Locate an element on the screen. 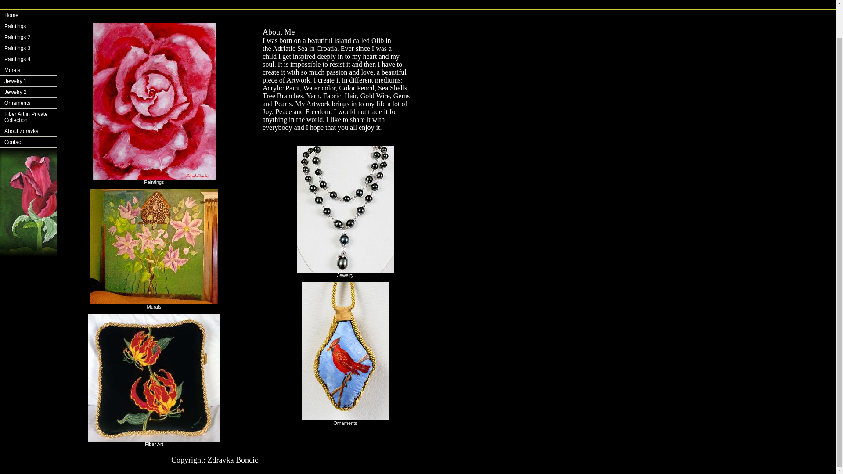 The height and width of the screenshot is (474, 843). About Zdravka is located at coordinates (28, 132).